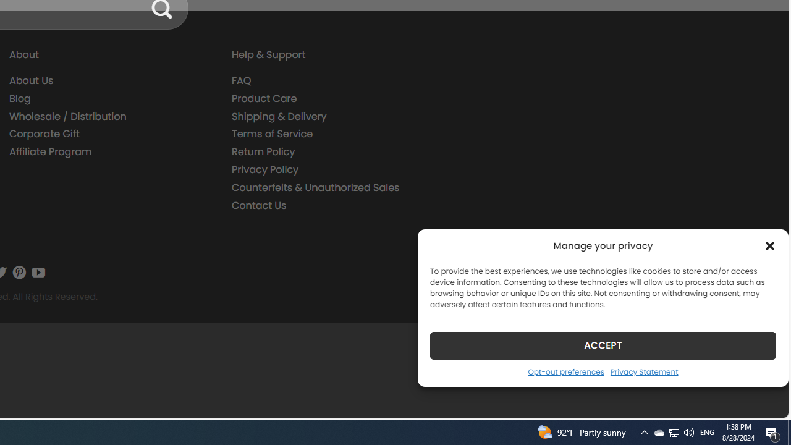 This screenshot has height=445, width=791. Describe the element at coordinates (20, 98) in the screenshot. I see `Blog` at that location.